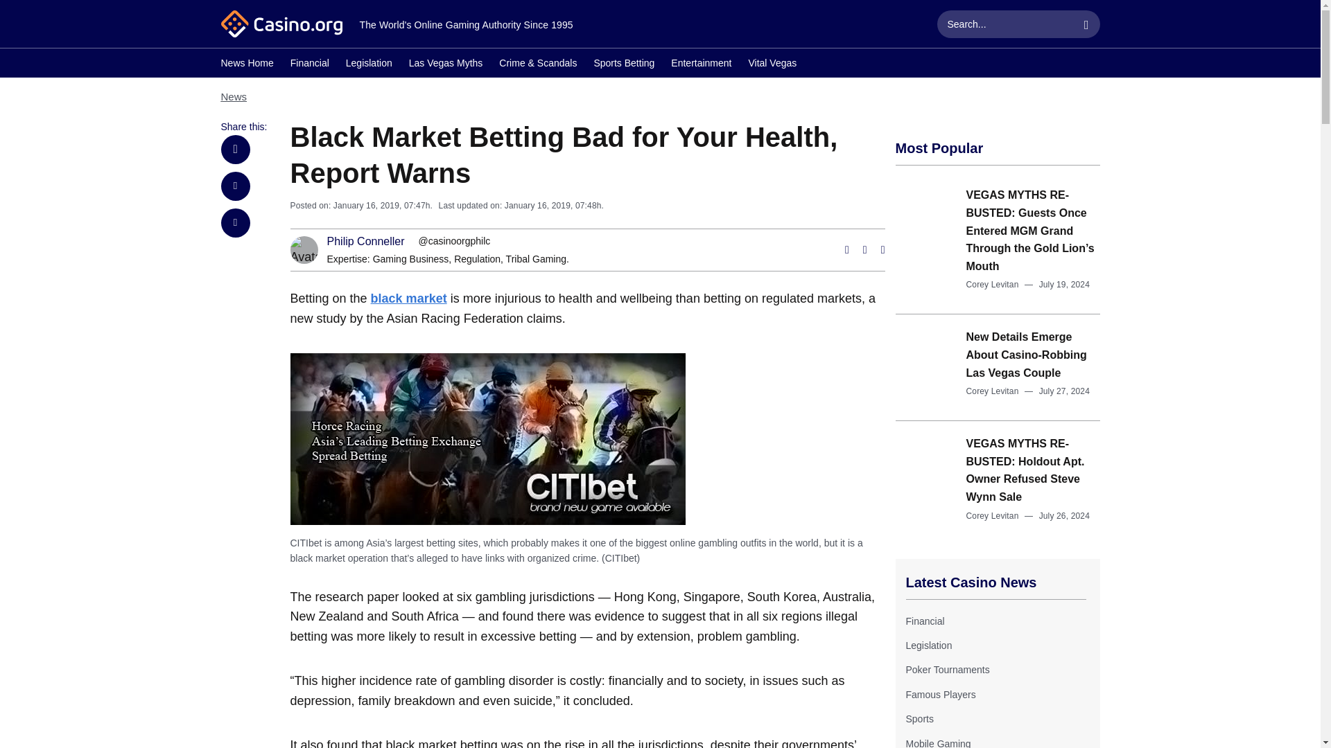 This screenshot has height=748, width=1331. What do you see at coordinates (924, 621) in the screenshot?
I see `Financial` at bounding box center [924, 621].